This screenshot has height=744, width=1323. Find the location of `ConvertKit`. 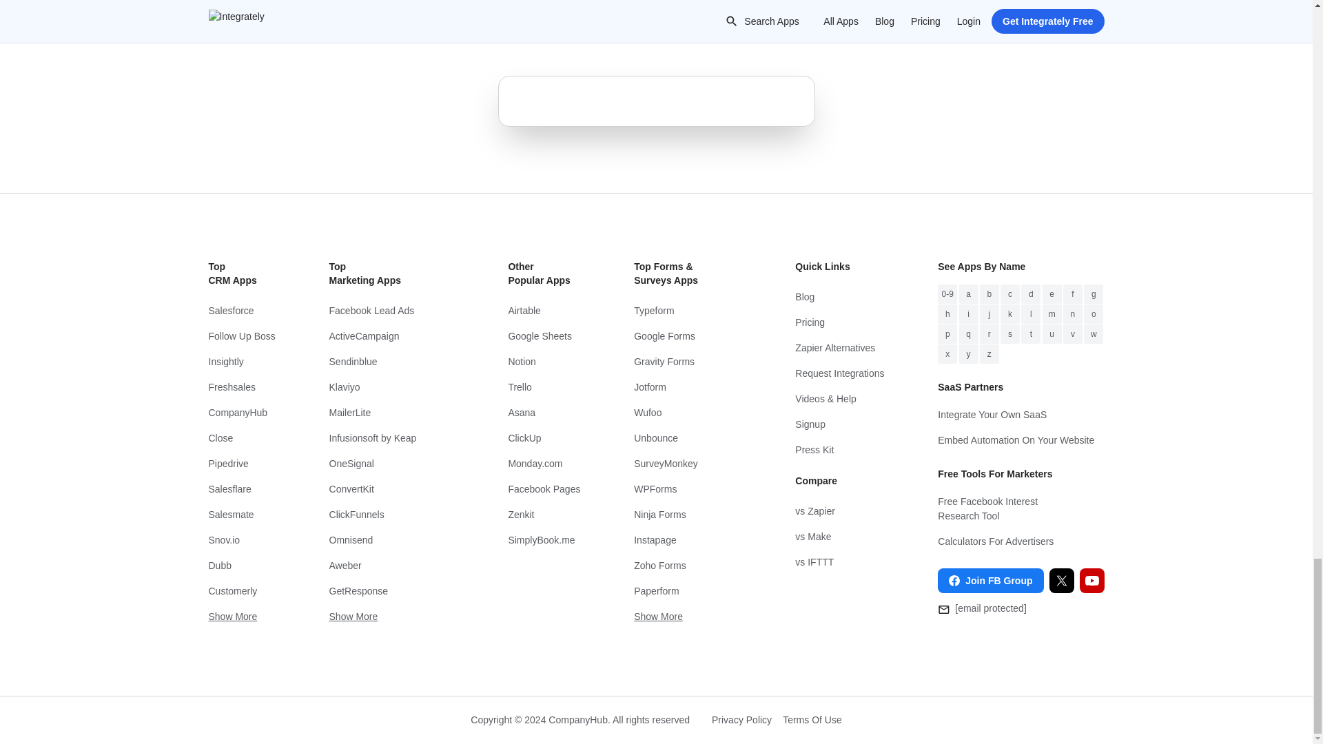

ConvertKit is located at coordinates (392, 489).